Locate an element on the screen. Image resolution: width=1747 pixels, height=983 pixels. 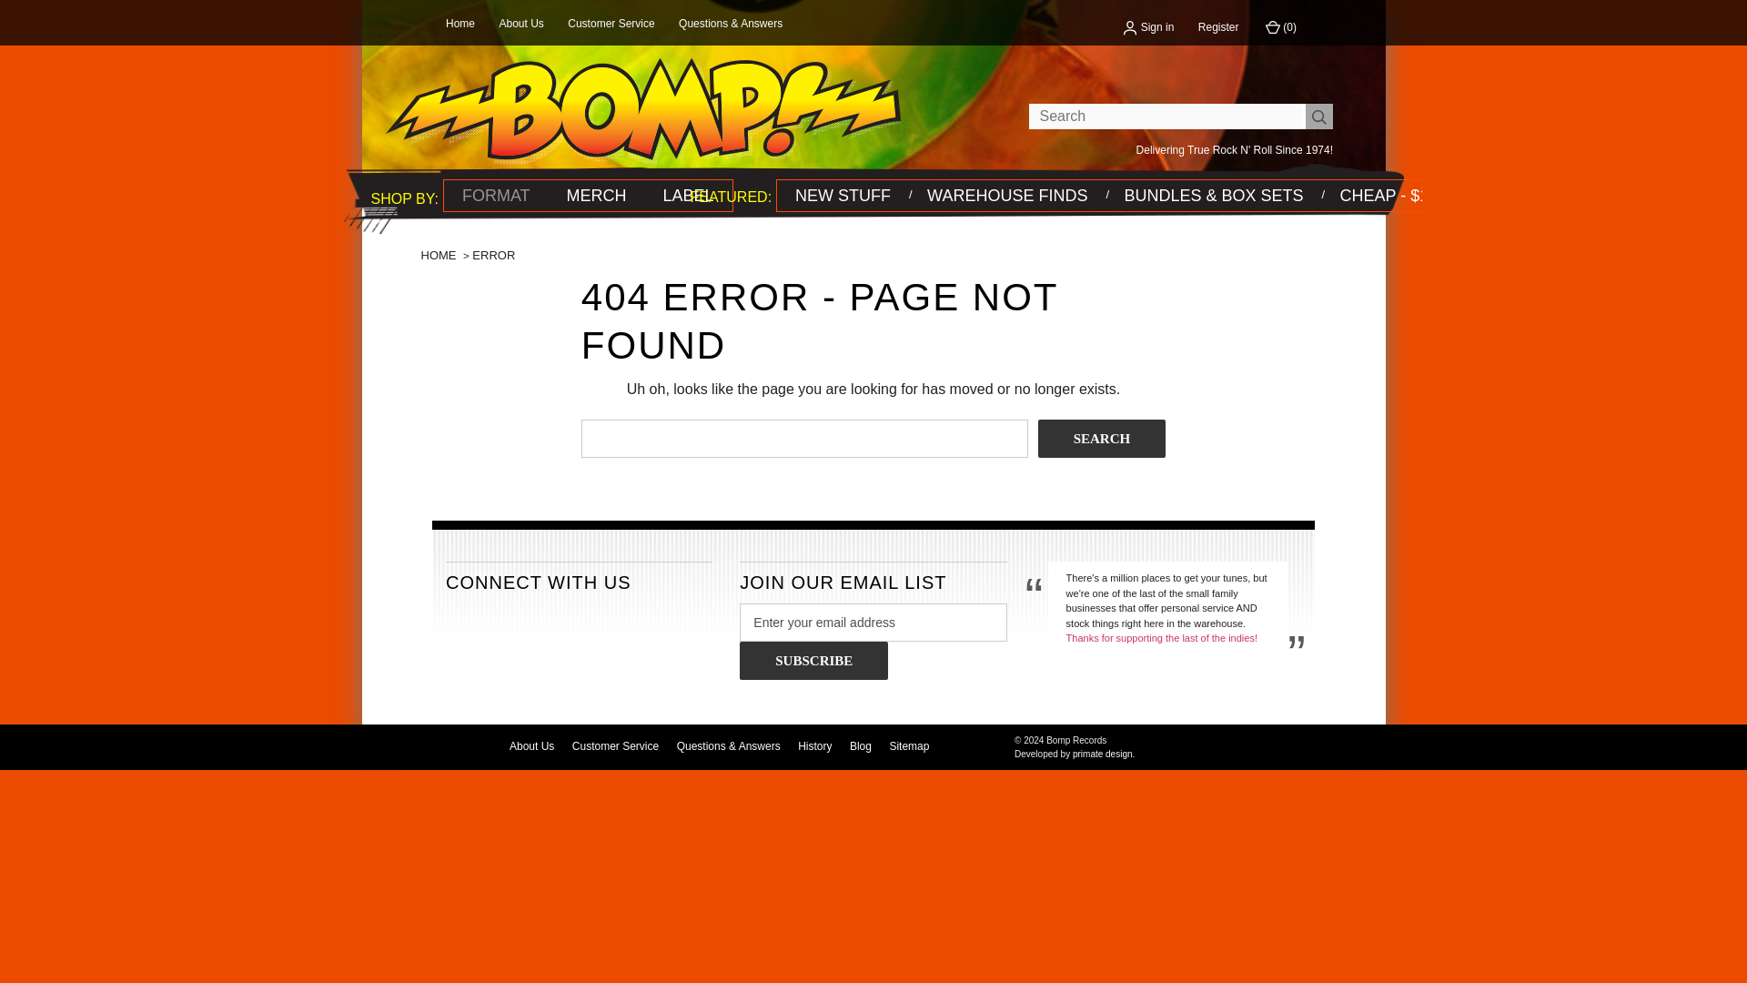
MERCH is located at coordinates (596, 195).